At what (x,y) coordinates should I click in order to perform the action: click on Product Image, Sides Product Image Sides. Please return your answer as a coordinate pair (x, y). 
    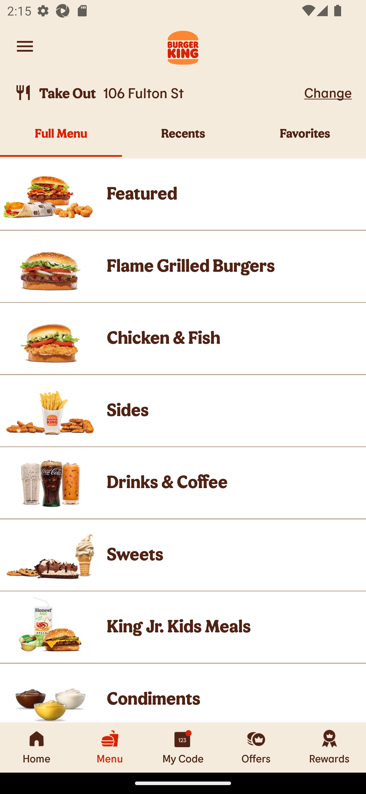
    Looking at the image, I should click on (183, 410).